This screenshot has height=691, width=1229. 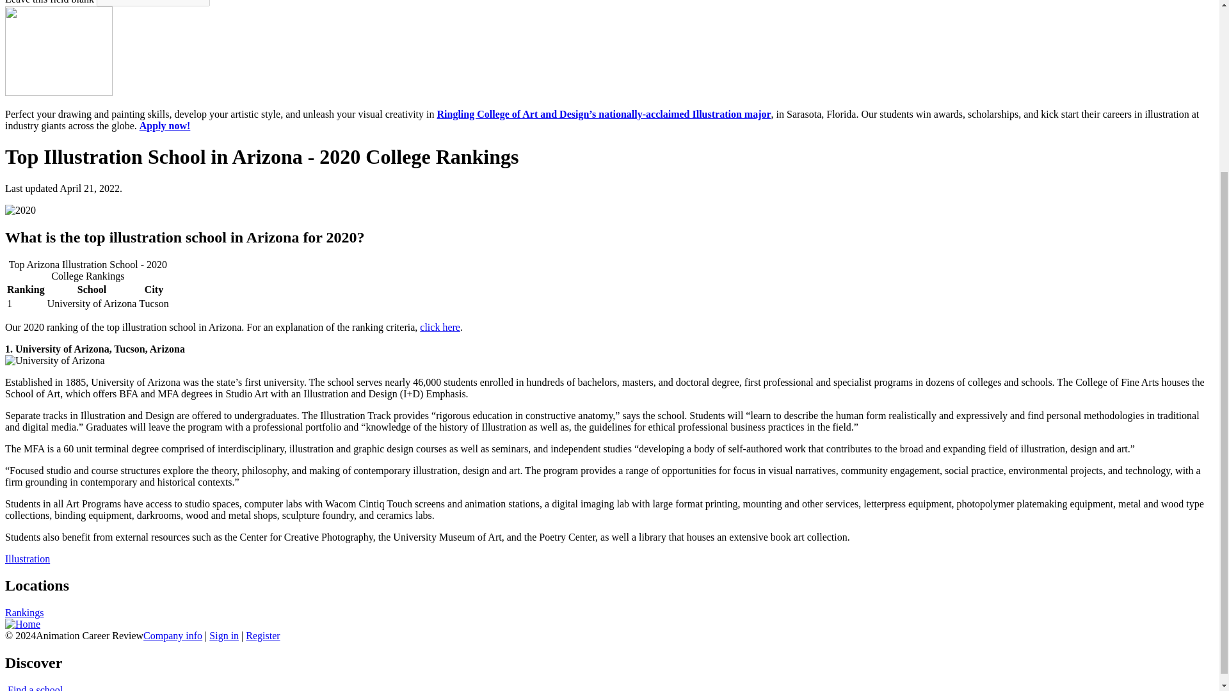 I want to click on Apply now!, so click(x=165, y=125).